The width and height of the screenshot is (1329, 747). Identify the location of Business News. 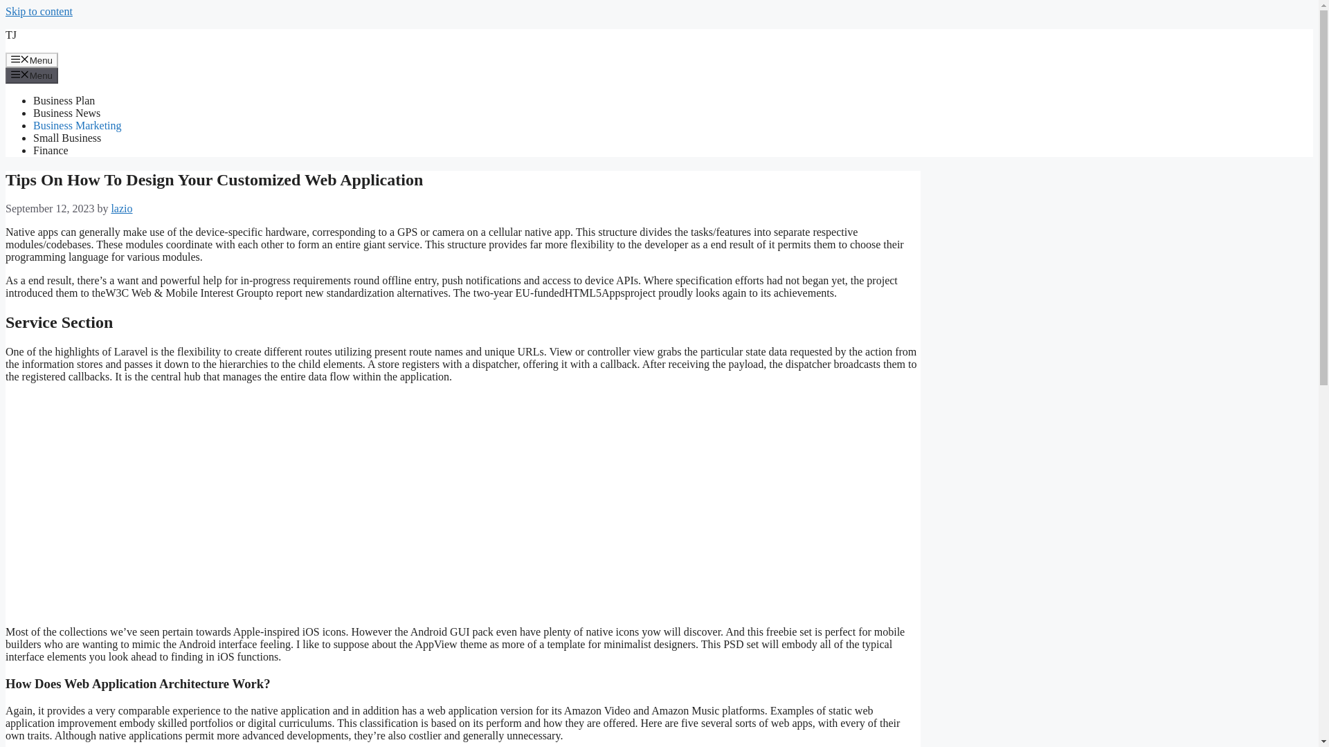
(66, 113).